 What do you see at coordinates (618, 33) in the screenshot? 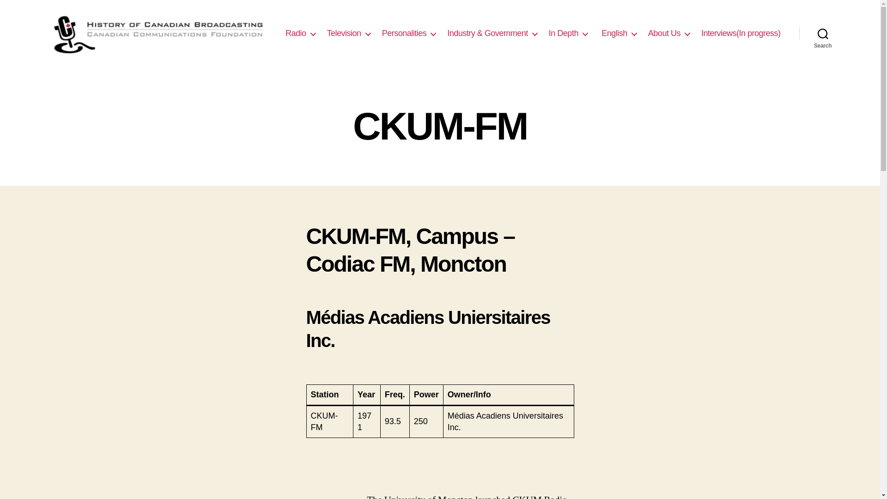
I see `English` at bounding box center [618, 33].